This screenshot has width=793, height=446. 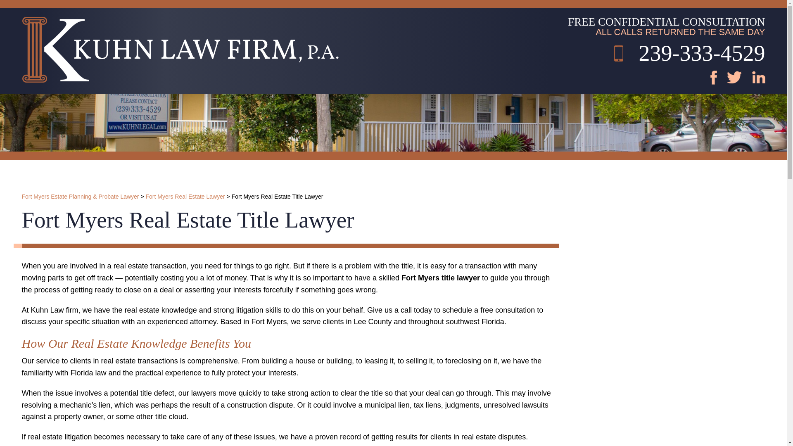 What do you see at coordinates (755, 84) in the screenshot?
I see `LinkedIn` at bounding box center [755, 84].